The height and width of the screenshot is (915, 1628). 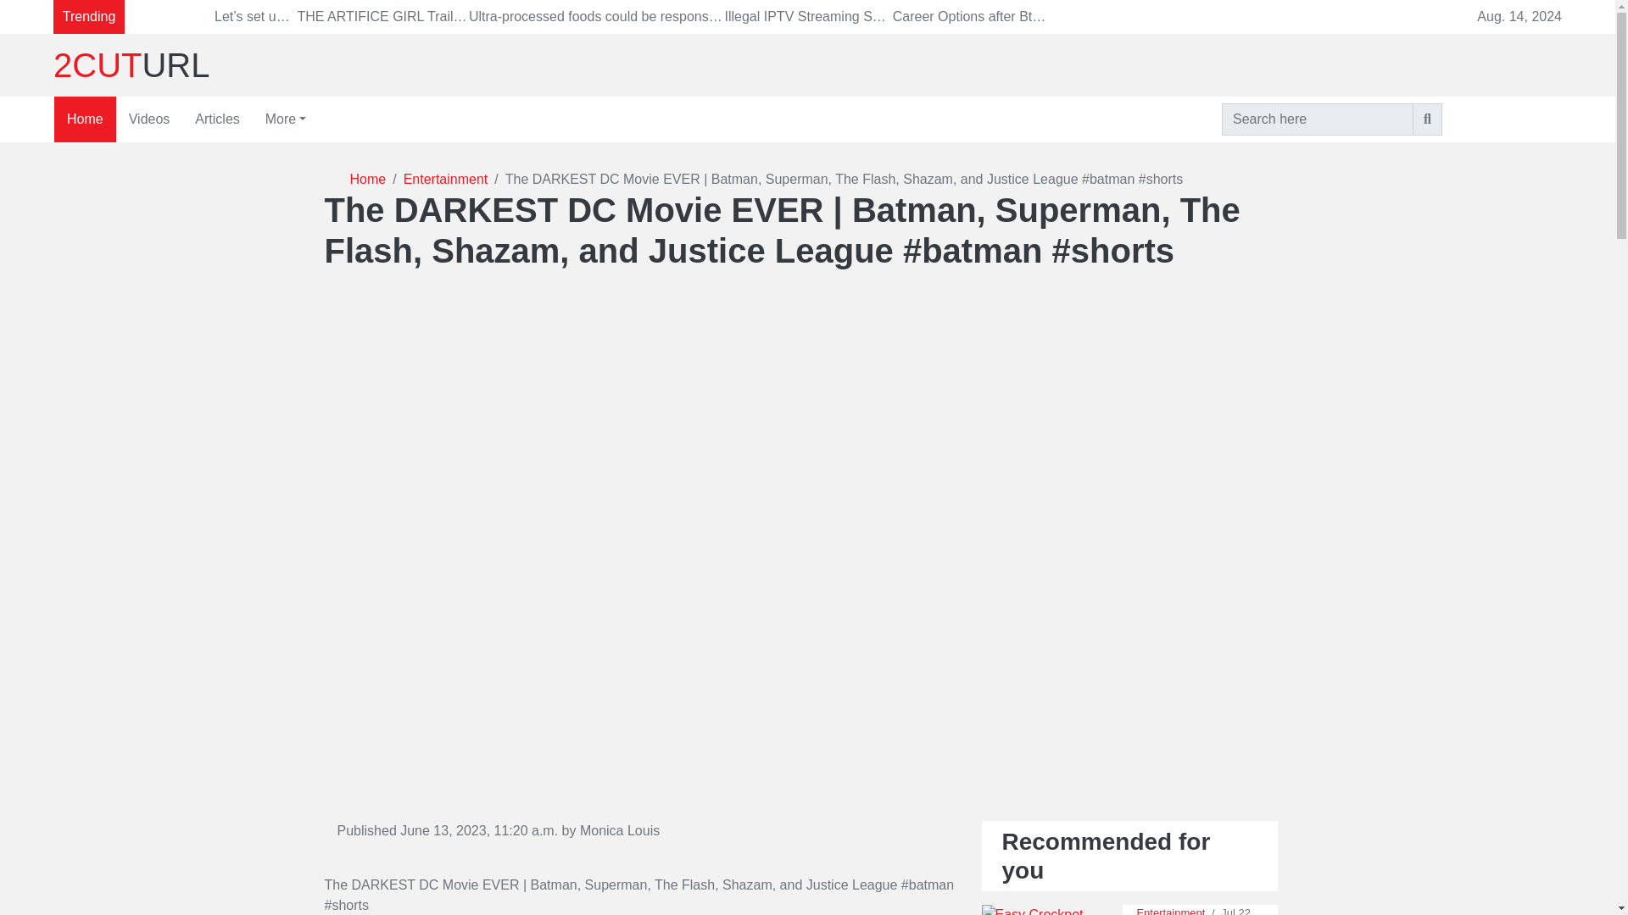 I want to click on Entertainment, so click(x=436, y=179).